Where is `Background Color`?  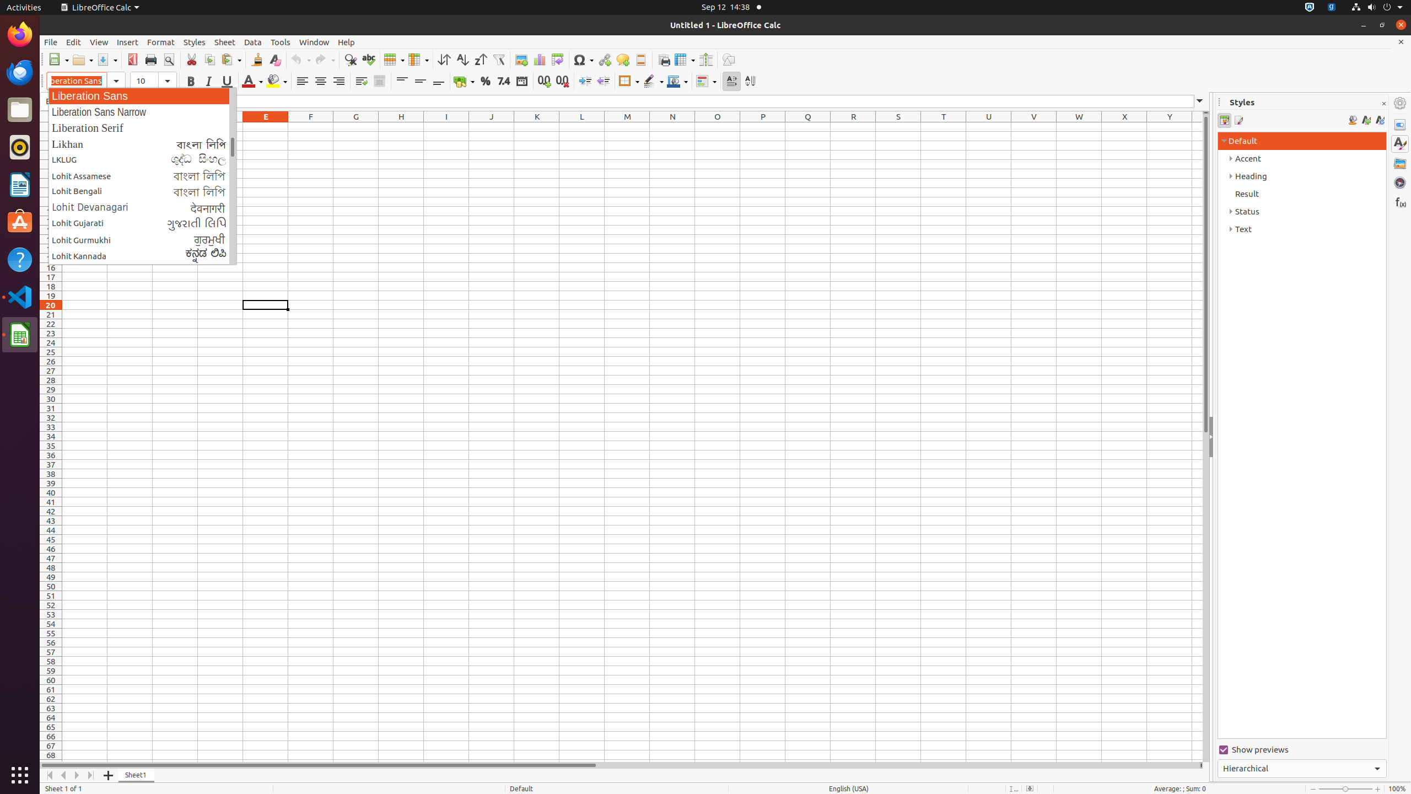 Background Color is located at coordinates (277, 82).